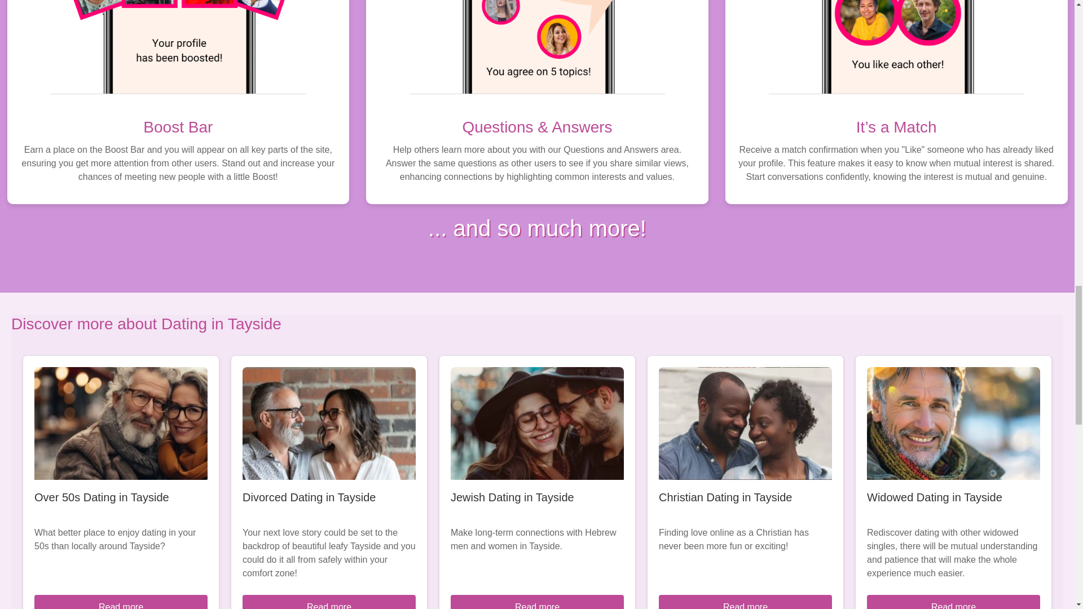 This screenshot has height=609, width=1083. Describe the element at coordinates (953, 602) in the screenshot. I see `Read more` at that location.